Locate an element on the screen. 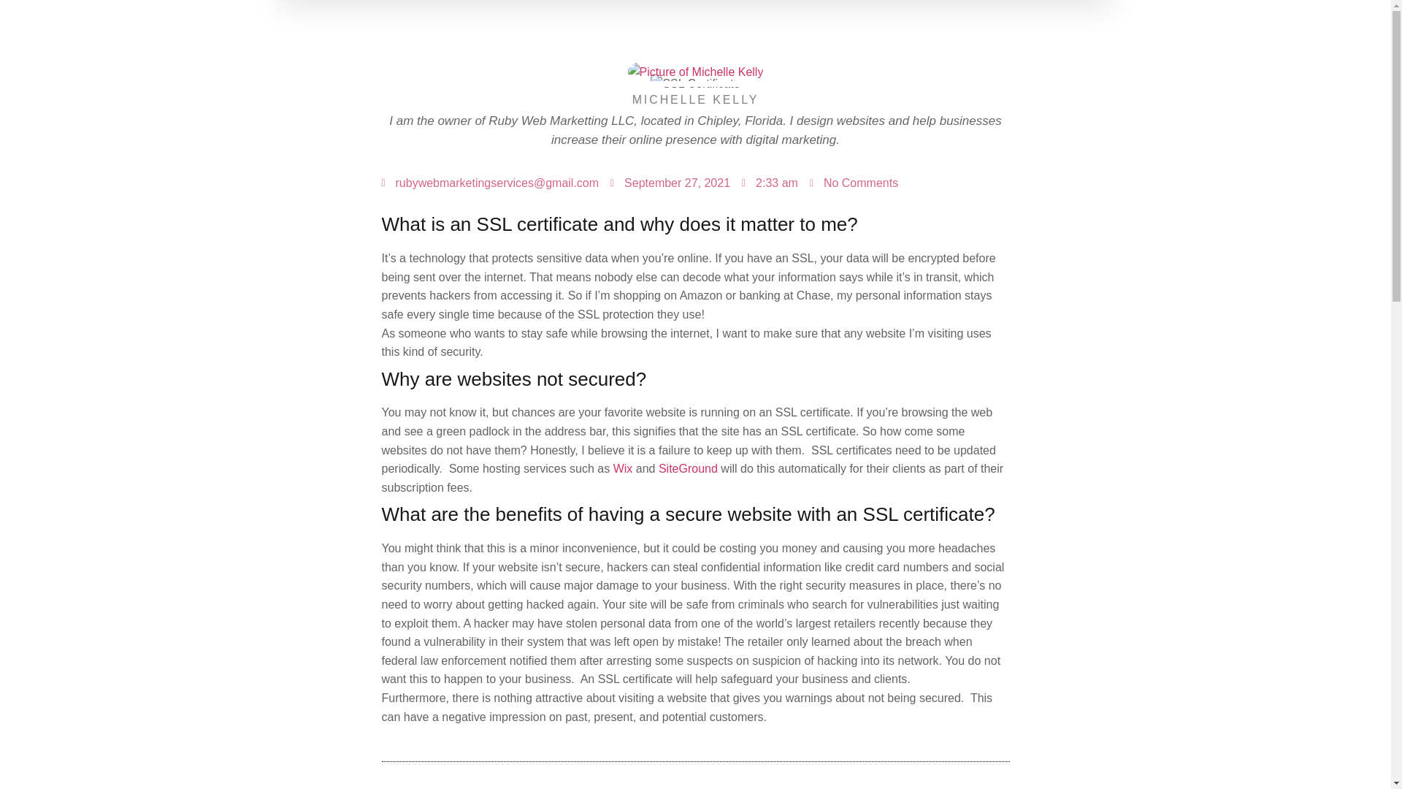  SiteGround is located at coordinates (688, 468).